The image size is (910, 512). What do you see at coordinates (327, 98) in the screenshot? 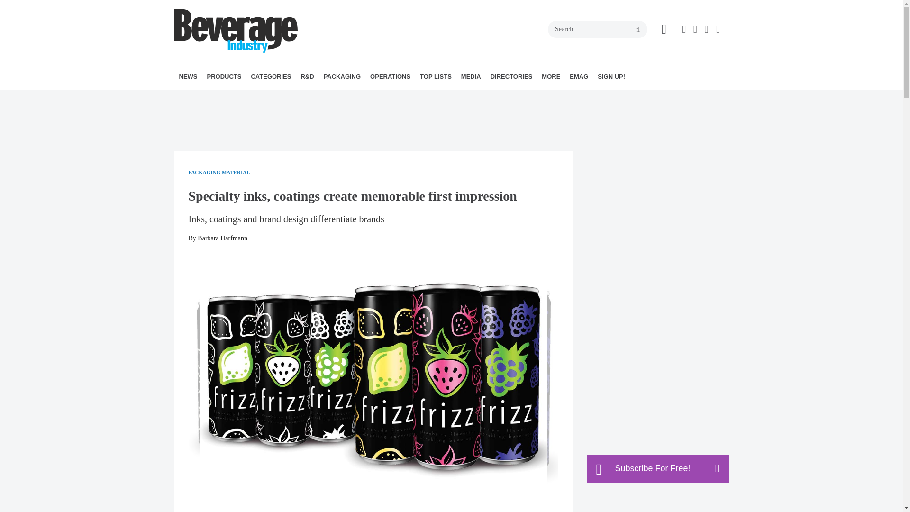
I see `PLANT-BASED BEVERAGES` at bounding box center [327, 98].